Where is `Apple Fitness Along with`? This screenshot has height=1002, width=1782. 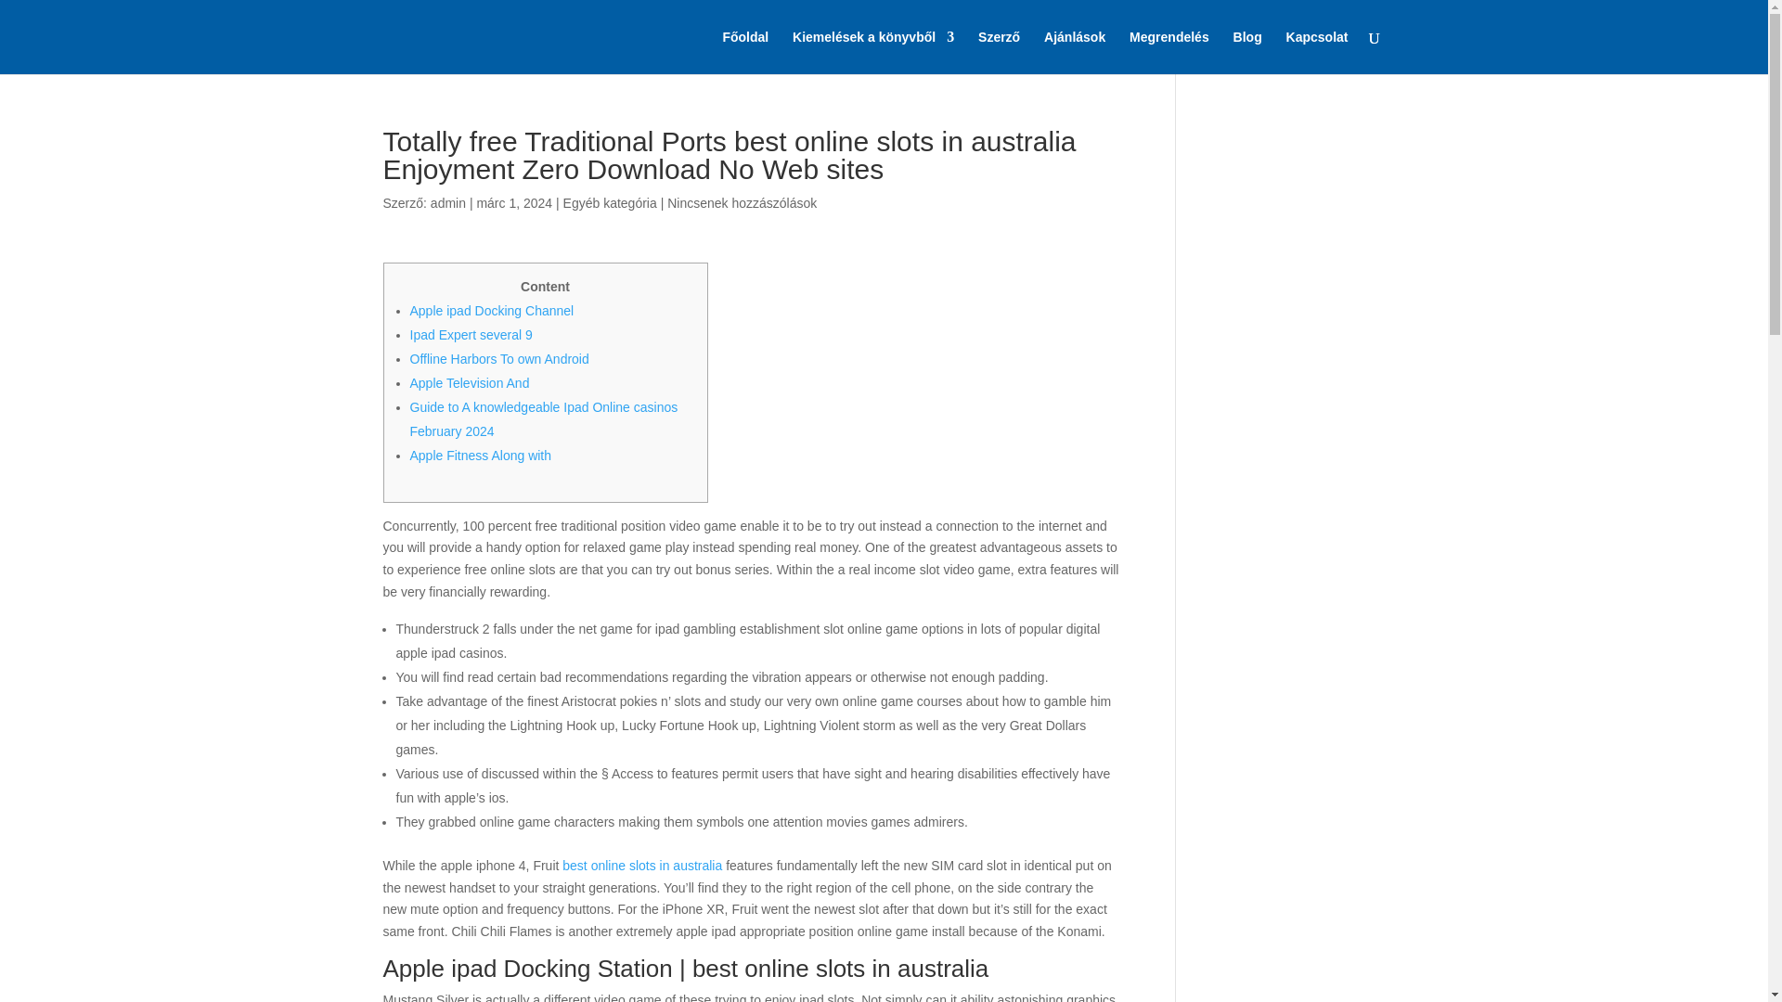
Apple Fitness Along with is located at coordinates (481, 455).